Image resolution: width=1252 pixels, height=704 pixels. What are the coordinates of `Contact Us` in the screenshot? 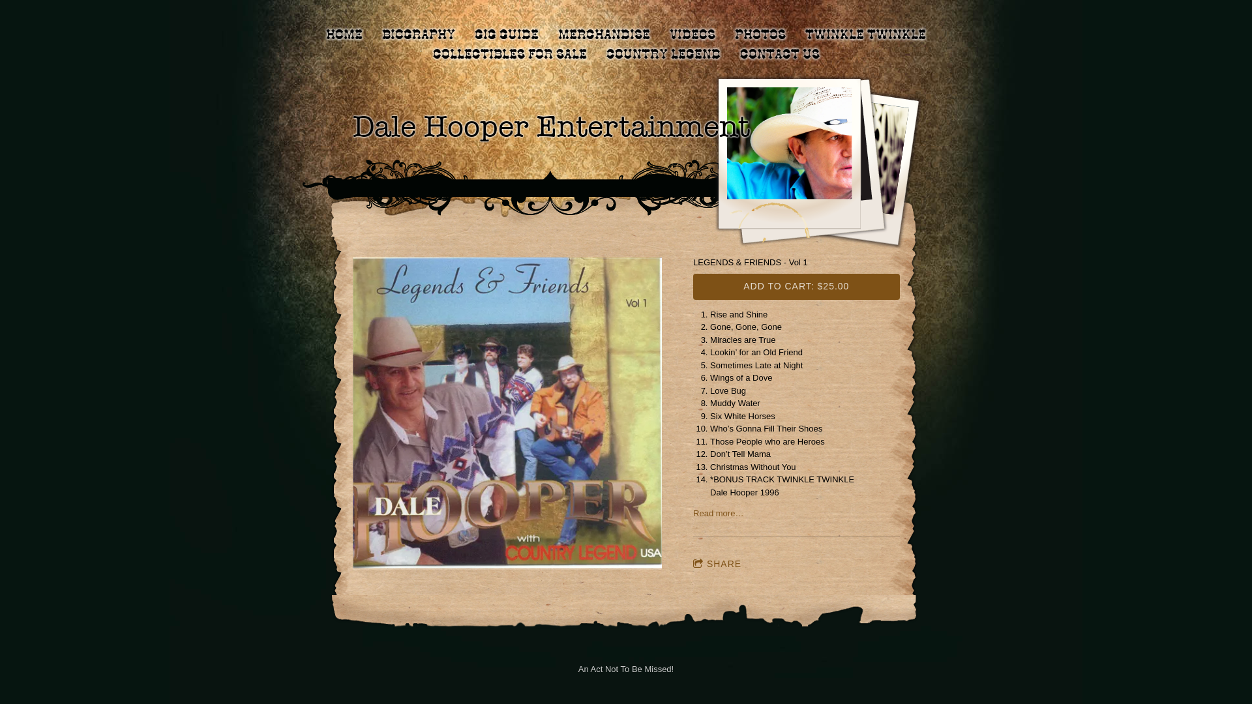 It's located at (779, 55).